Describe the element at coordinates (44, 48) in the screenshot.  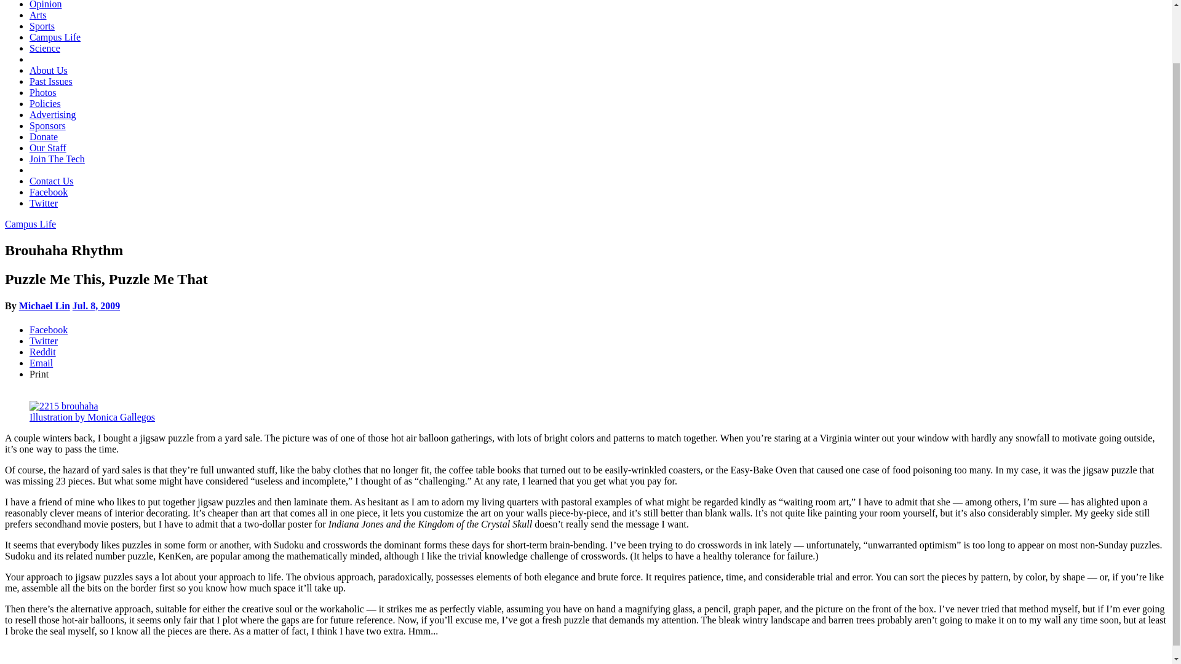
I see `Science` at that location.